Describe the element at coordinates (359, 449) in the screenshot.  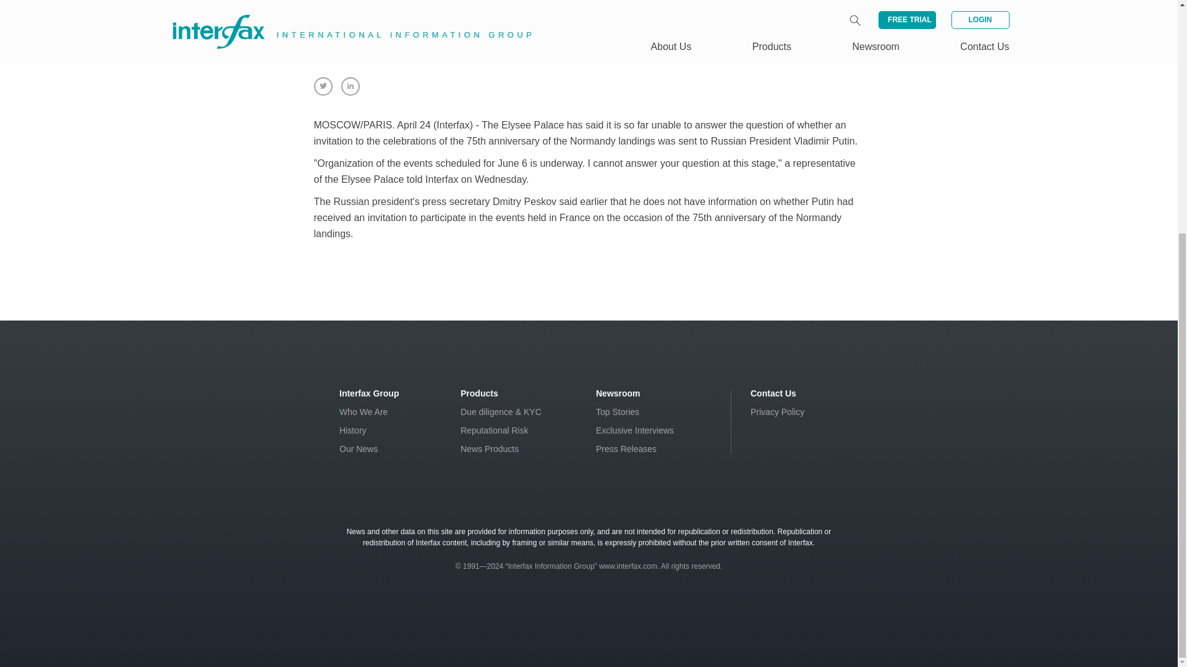
I see `Our News` at that location.